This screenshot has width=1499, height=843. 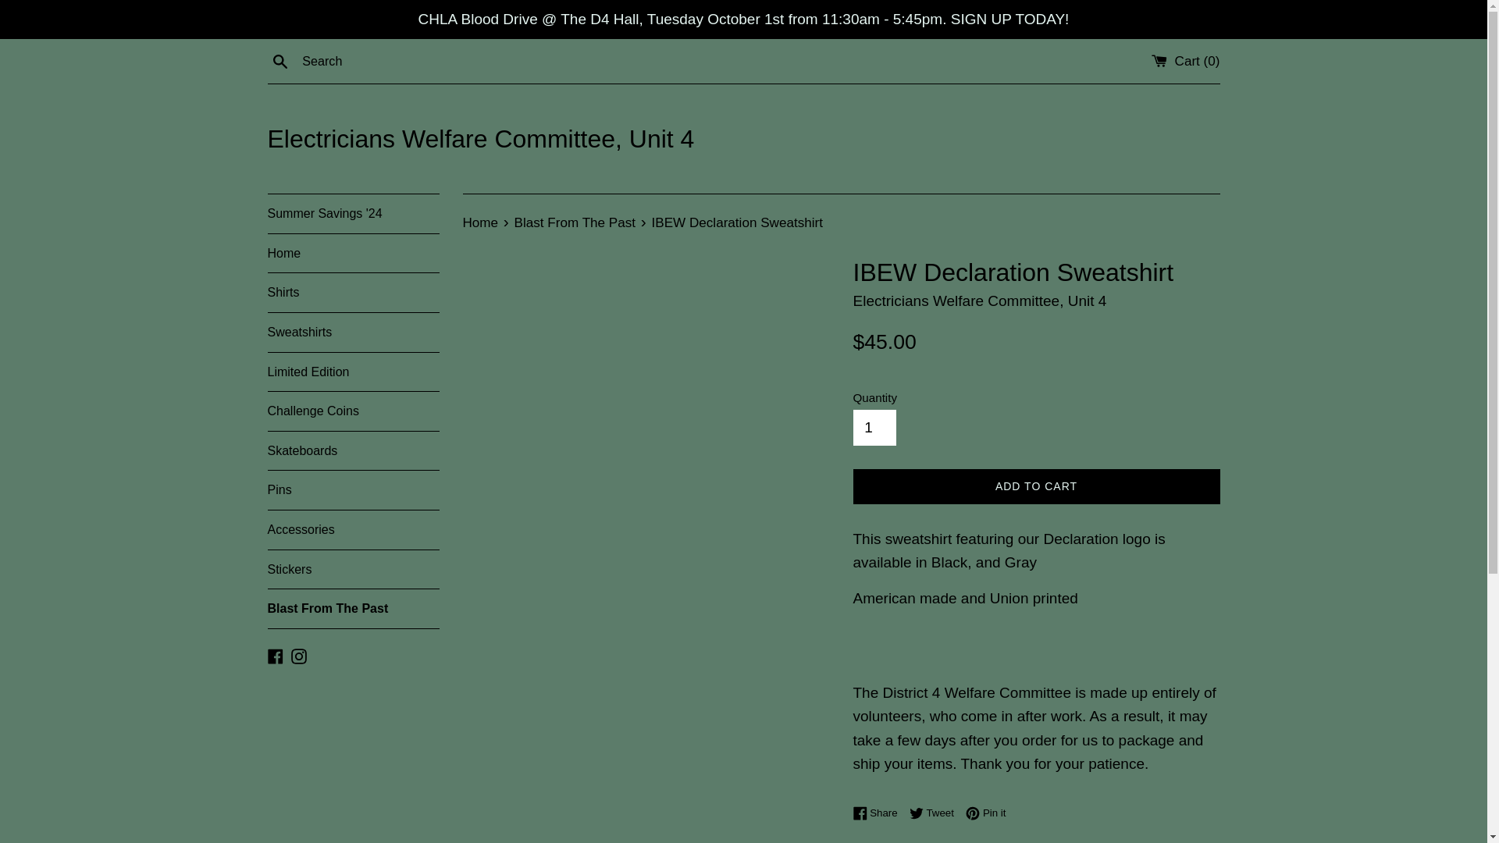 What do you see at coordinates (298, 655) in the screenshot?
I see `Sweatshirts` at bounding box center [298, 655].